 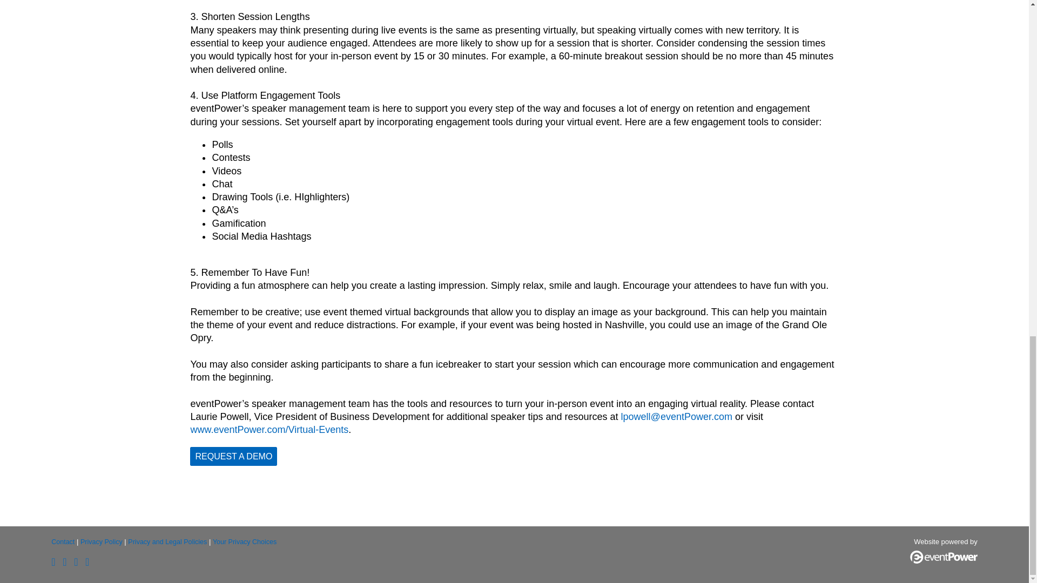 What do you see at coordinates (78, 563) in the screenshot?
I see `Go to eventPower LinkedIn Page` at bounding box center [78, 563].